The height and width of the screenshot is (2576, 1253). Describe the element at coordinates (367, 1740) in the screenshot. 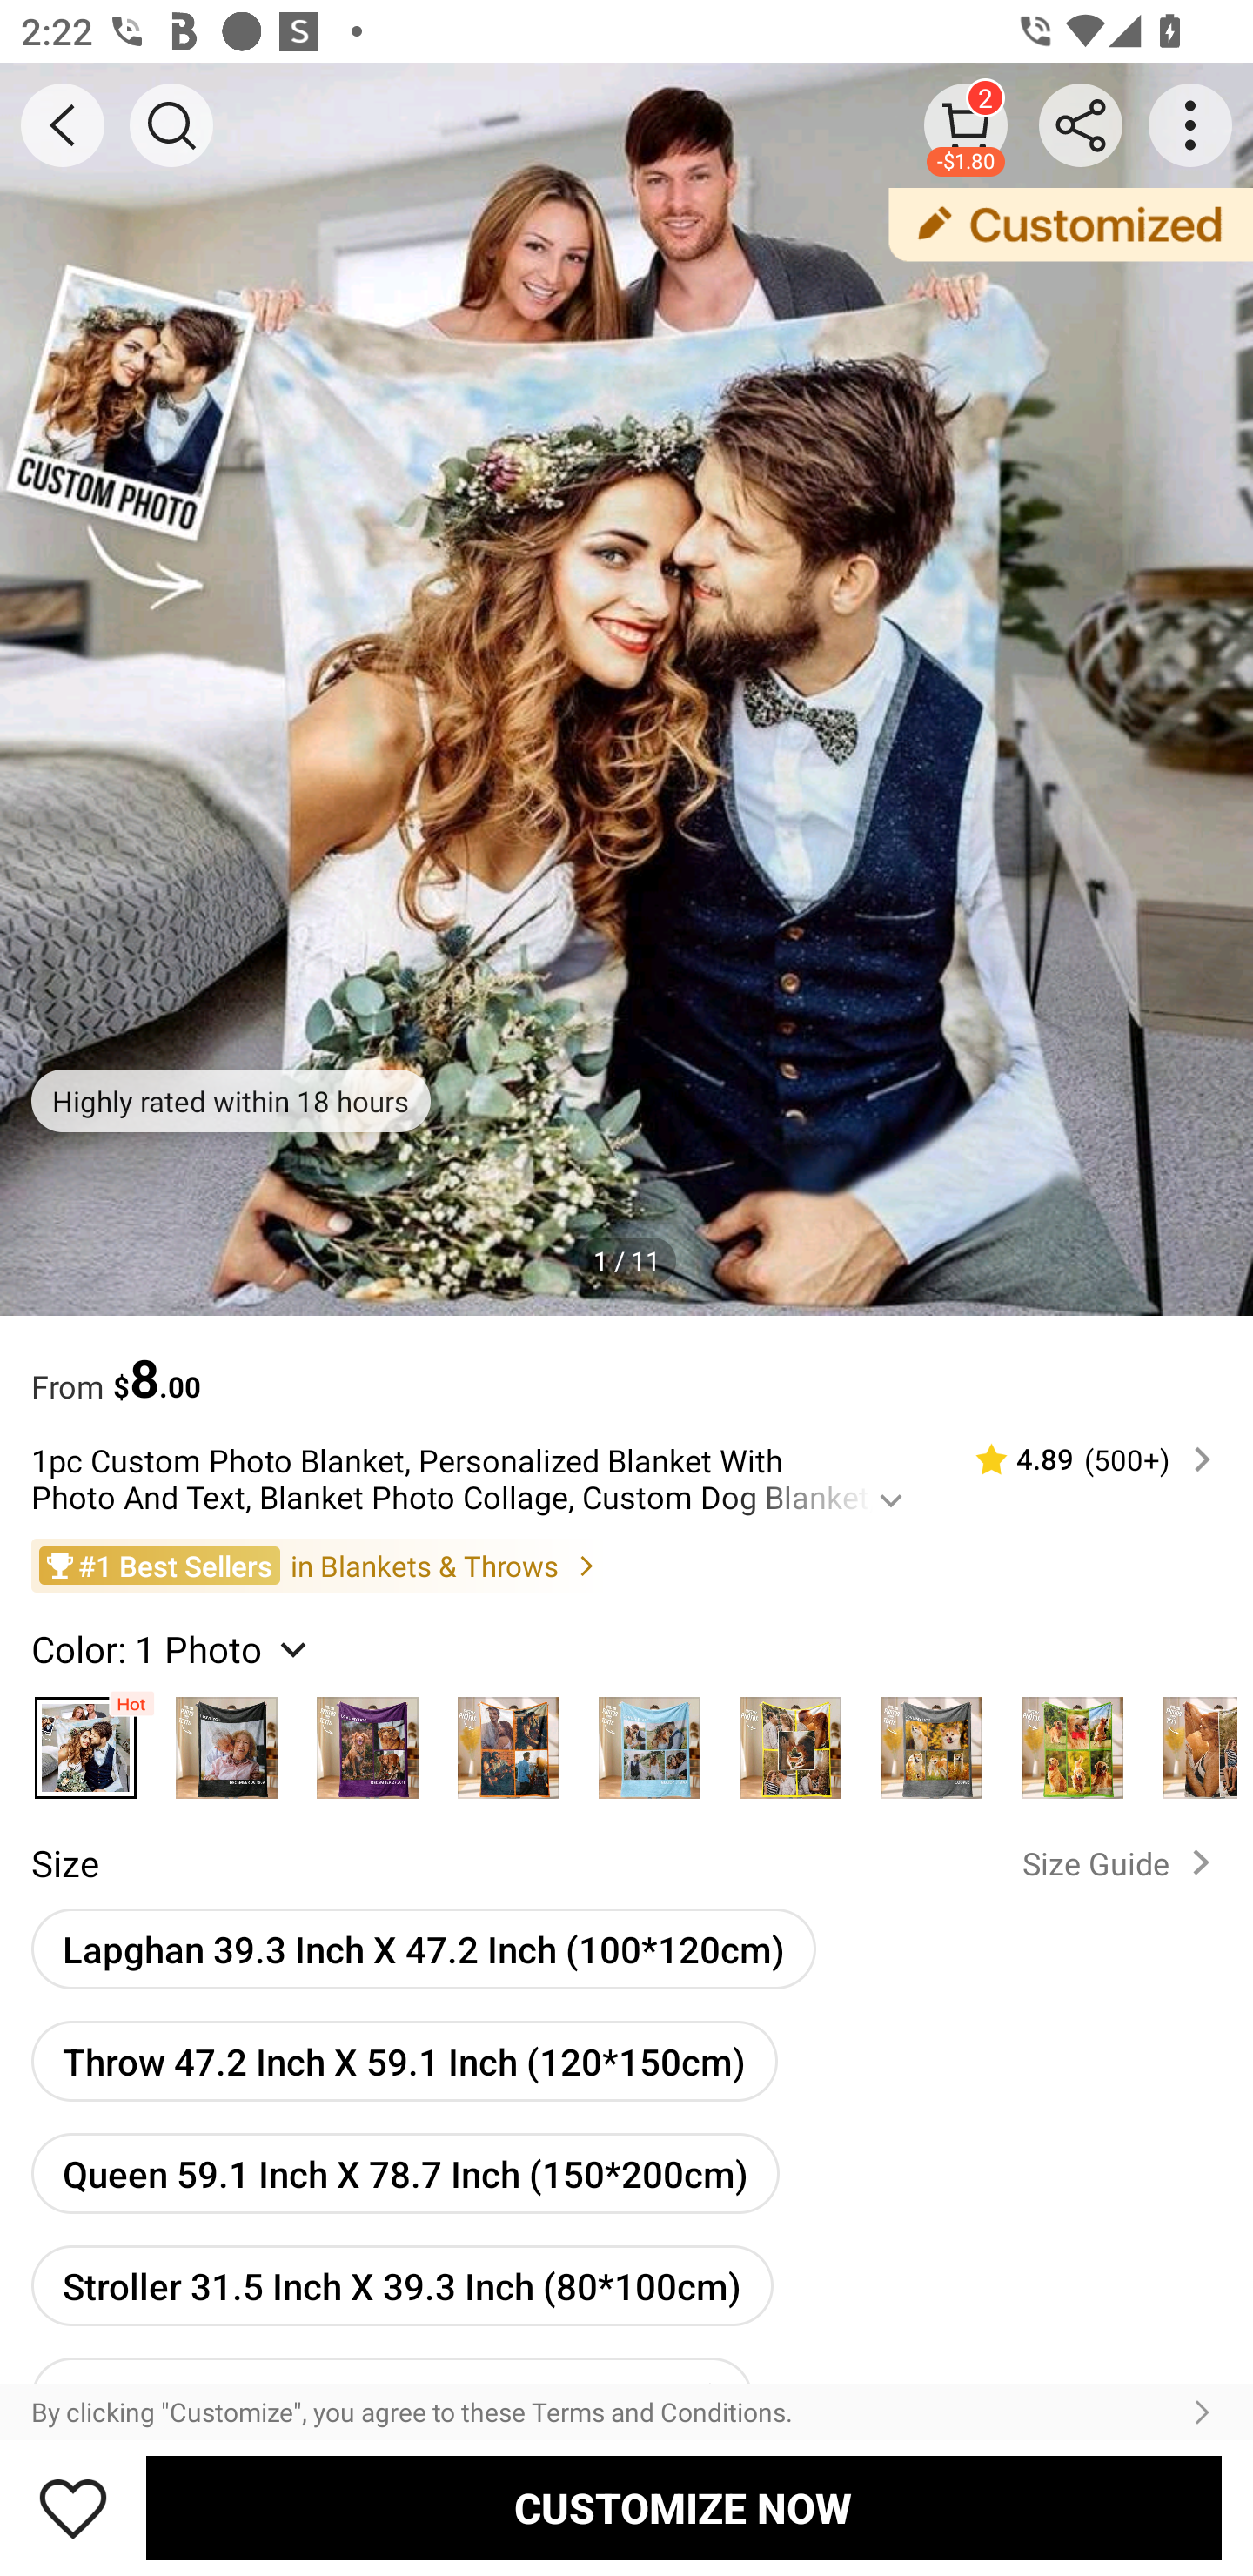

I see `3 Photos + Text` at that location.